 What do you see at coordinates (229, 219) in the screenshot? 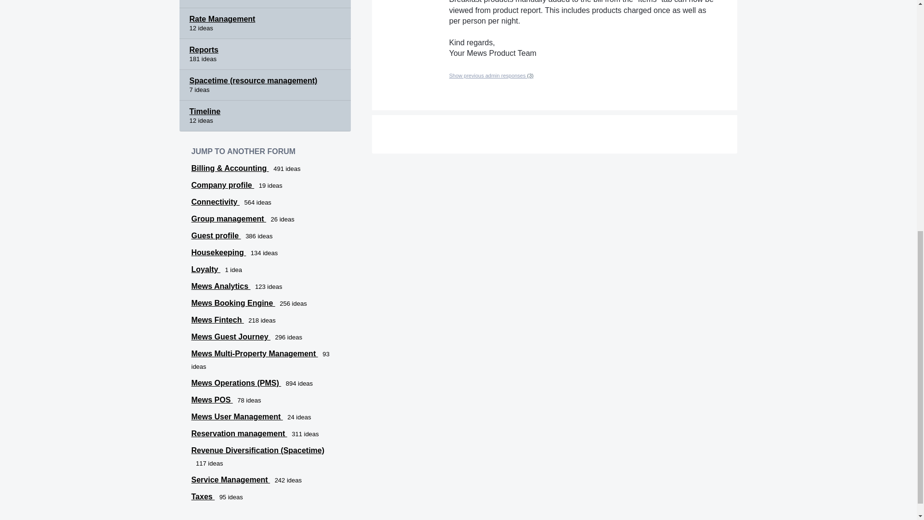
I see `Group management` at bounding box center [229, 219].